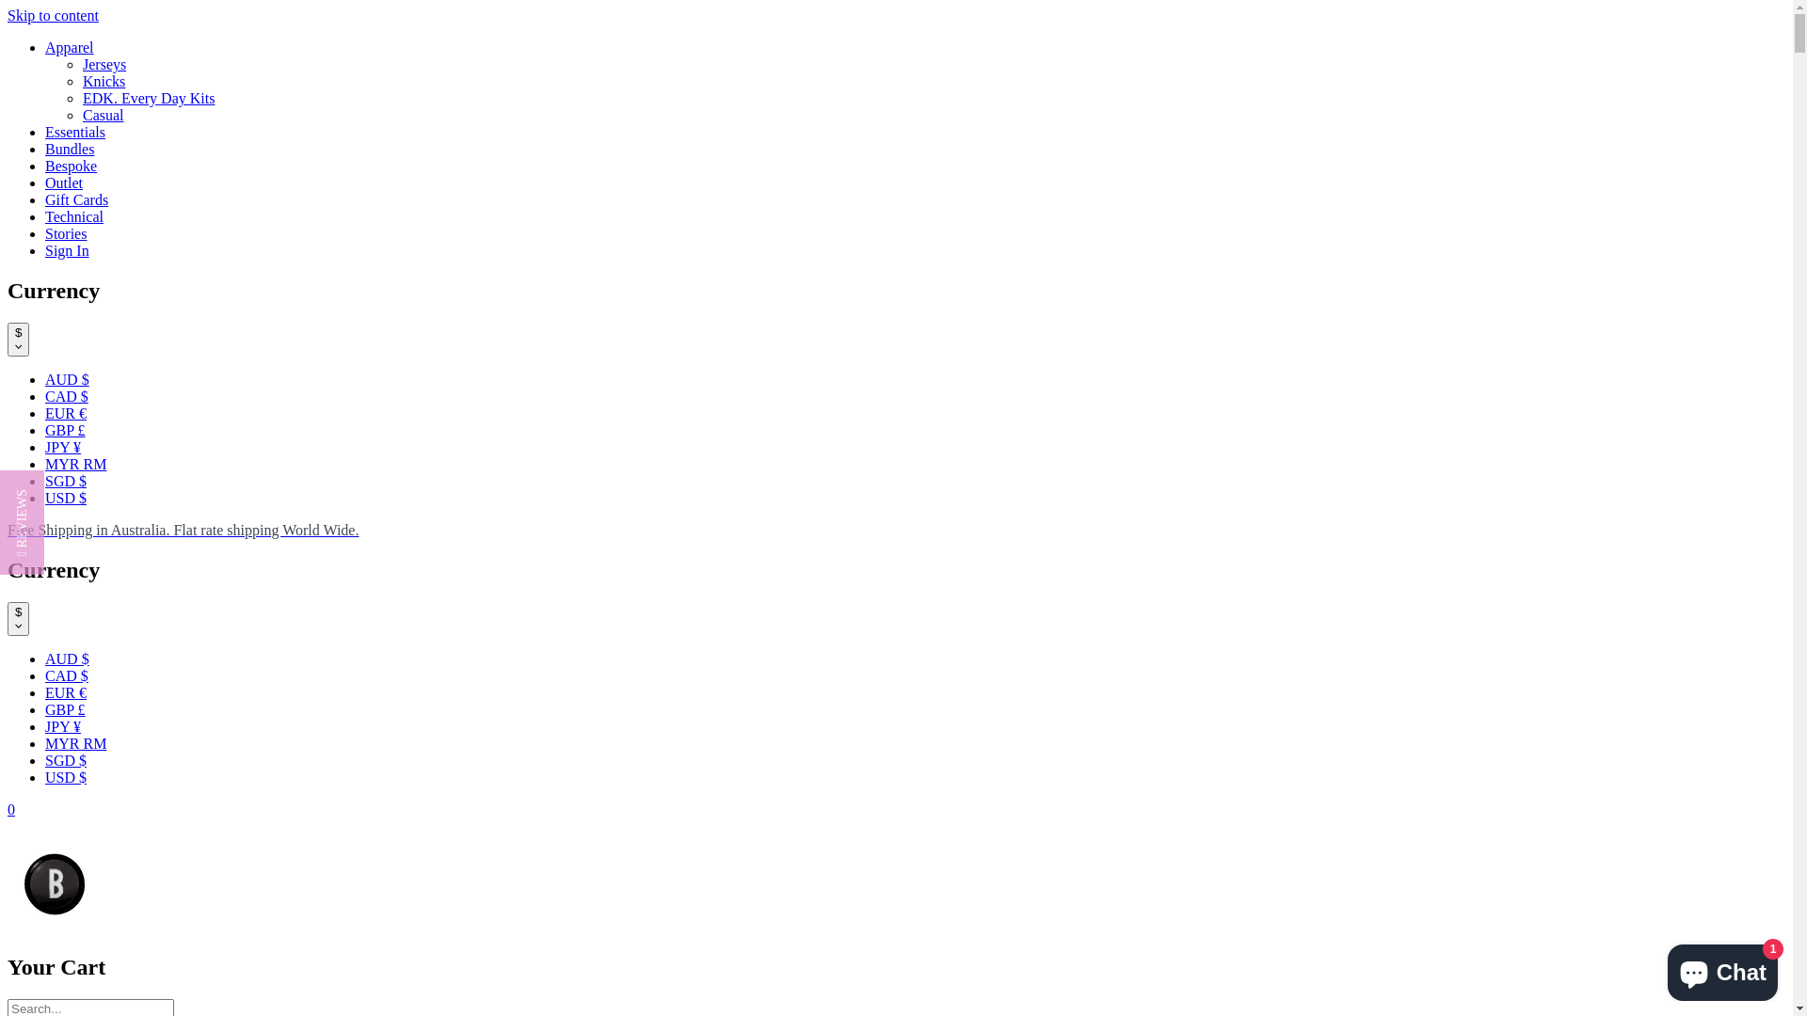  What do you see at coordinates (66, 499) in the screenshot?
I see `USD $` at bounding box center [66, 499].